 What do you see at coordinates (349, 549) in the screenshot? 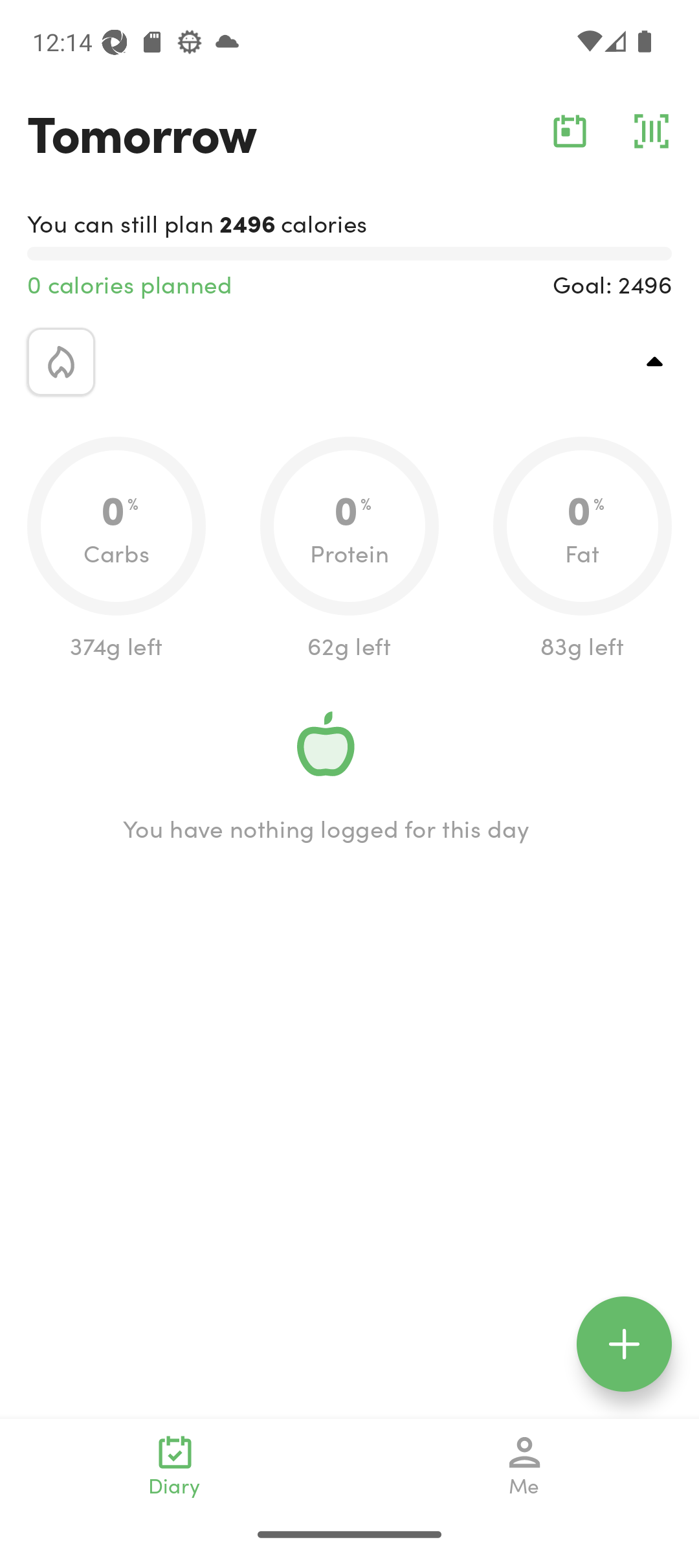
I see `0.0 0 % Protein 62g left` at bounding box center [349, 549].